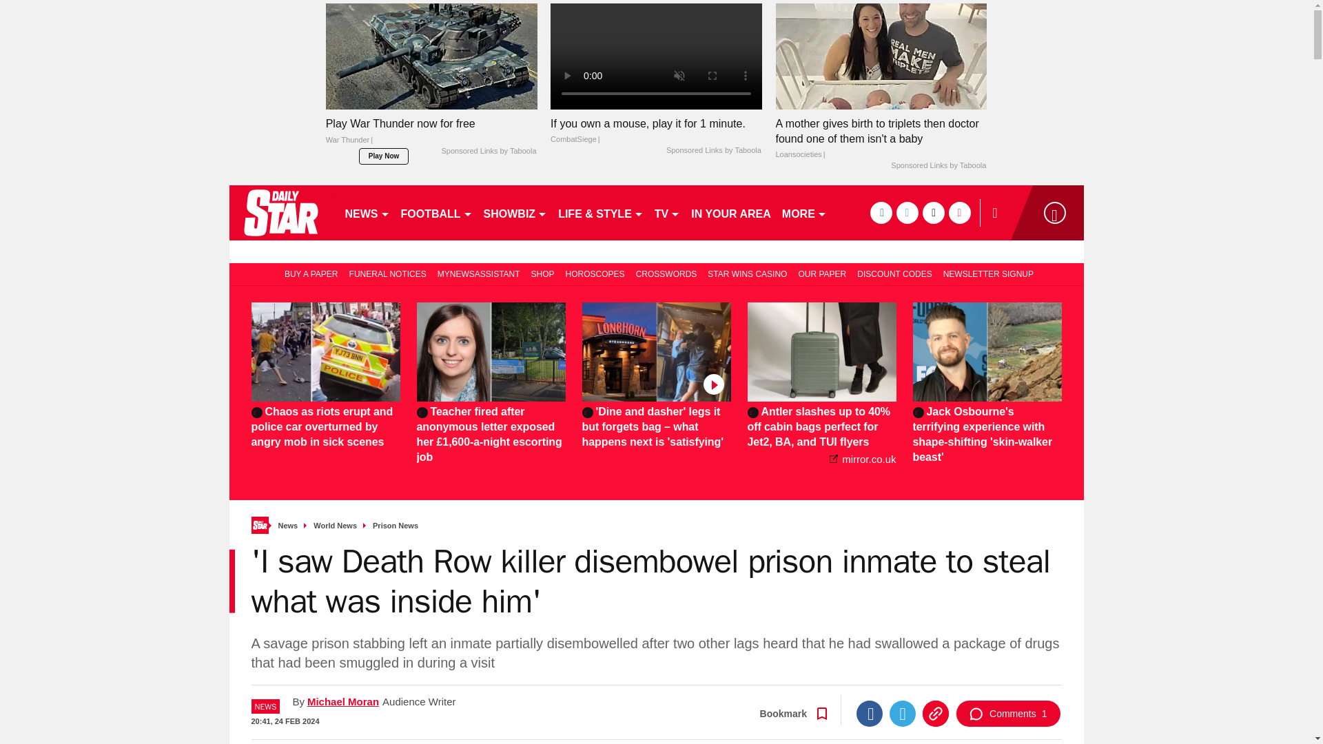 The height and width of the screenshot is (744, 1323). I want to click on Sponsored Links by Taboola, so click(488, 151).